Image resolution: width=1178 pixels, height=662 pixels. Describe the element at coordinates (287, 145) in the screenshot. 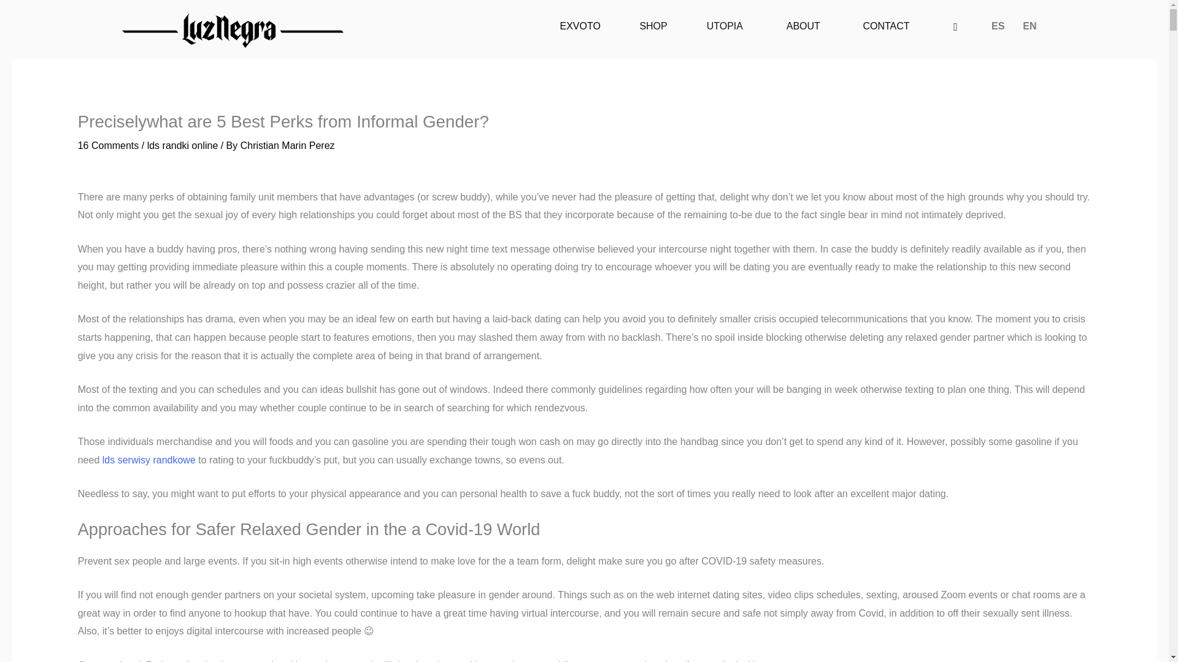

I see `View all posts by Christian Marin Perez` at that location.